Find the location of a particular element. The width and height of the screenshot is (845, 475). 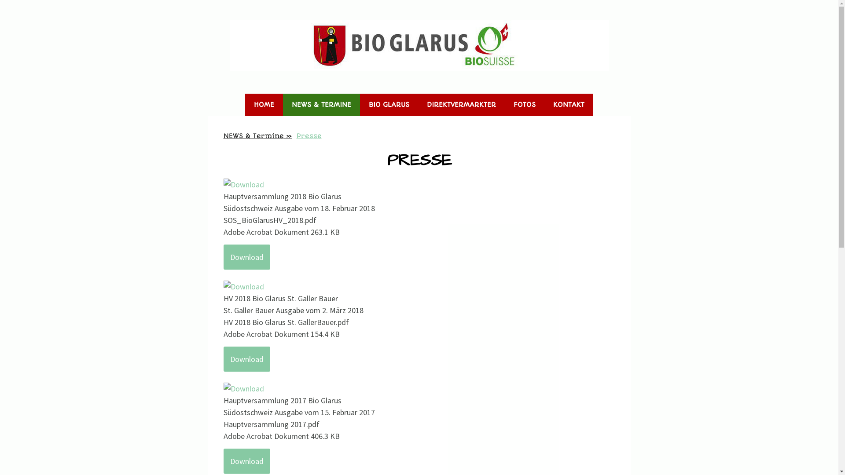

Download is located at coordinates (247, 461).